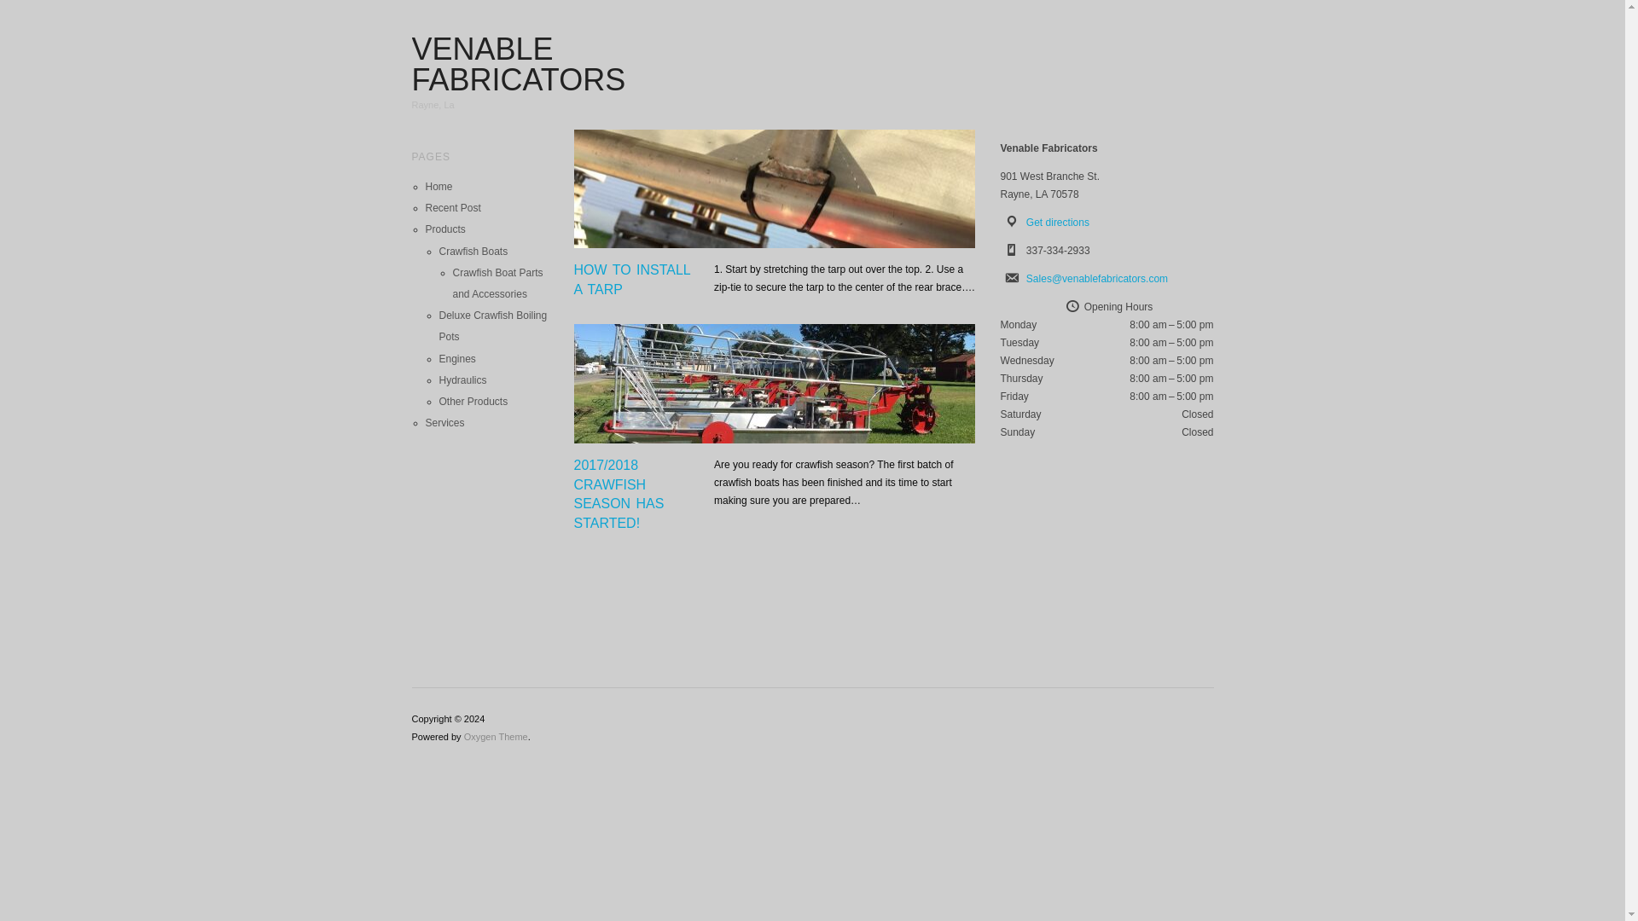 The height and width of the screenshot is (921, 1638). Describe the element at coordinates (473, 252) in the screenshot. I see `Crawfish Boats` at that location.